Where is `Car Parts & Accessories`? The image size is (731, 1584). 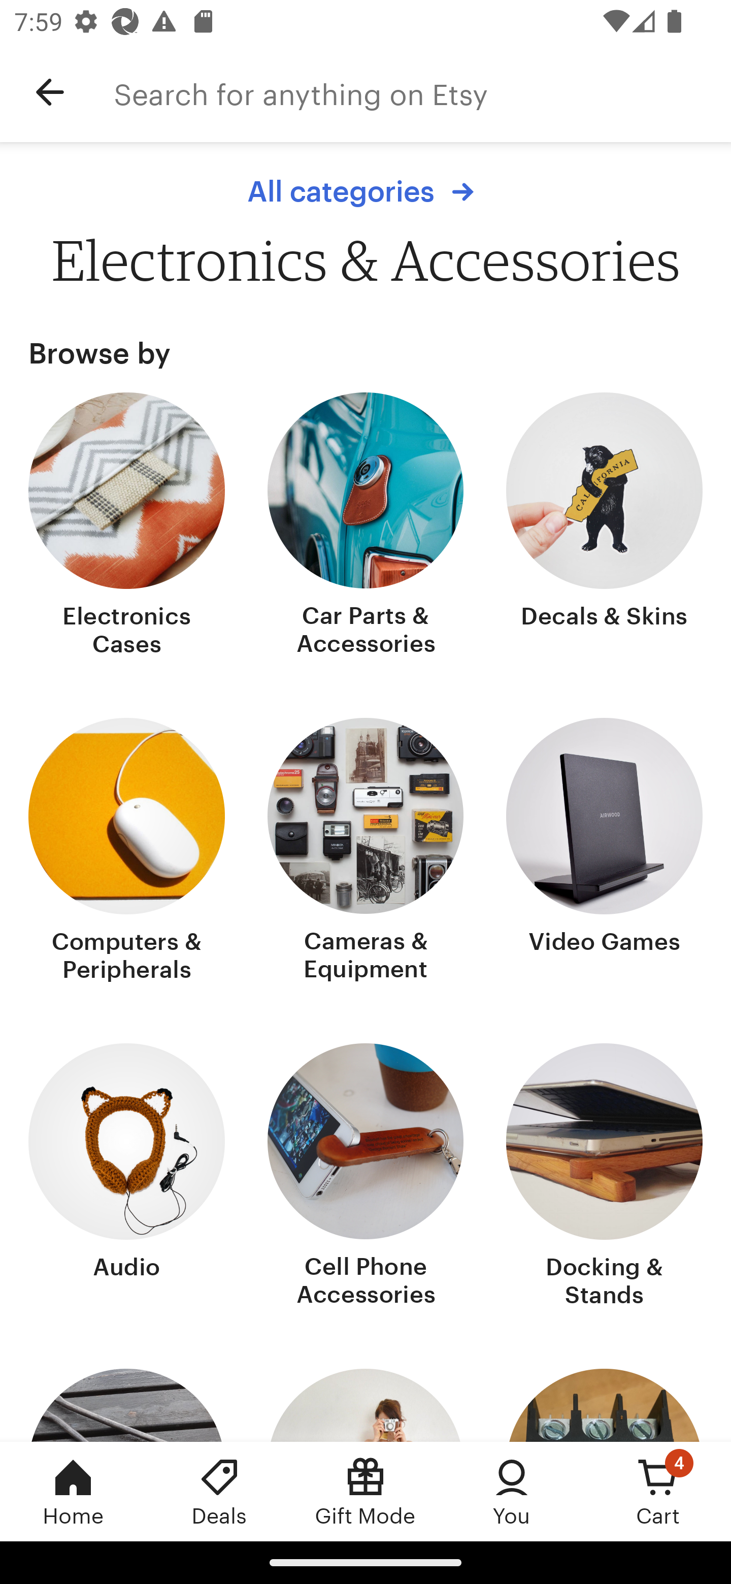 Car Parts & Accessories is located at coordinates (365, 526).